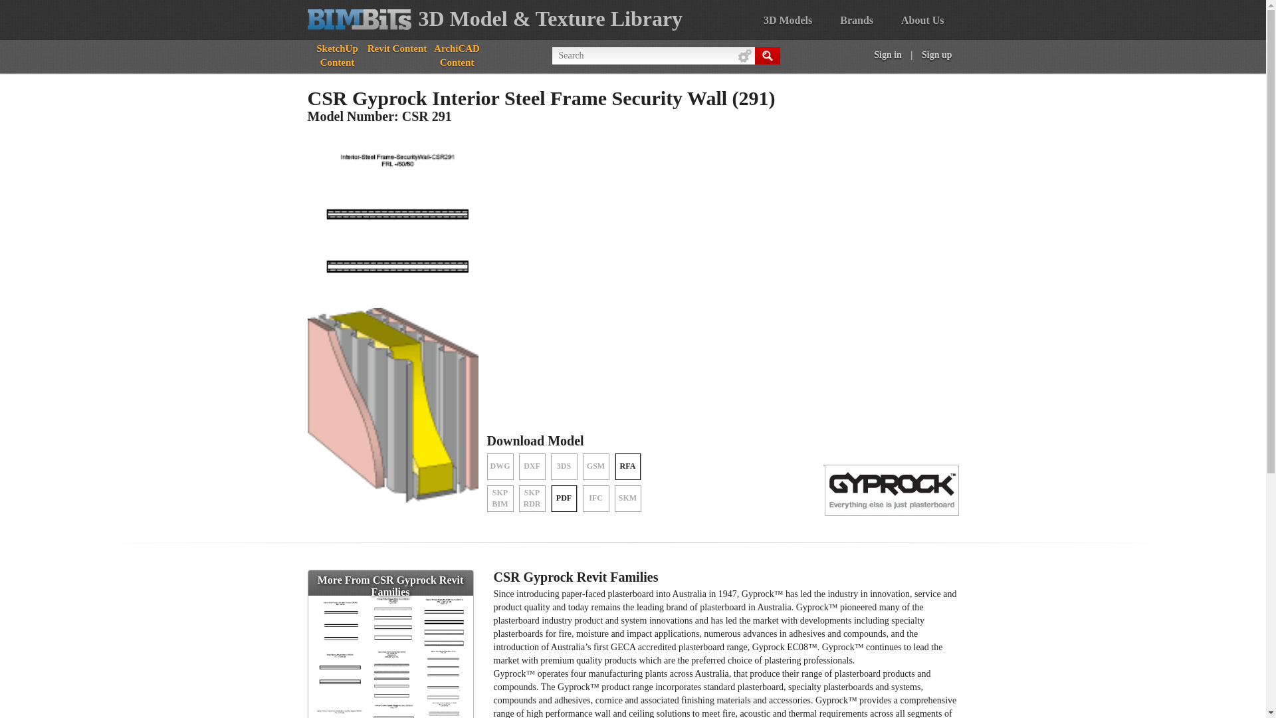 Image resolution: width=1276 pixels, height=718 pixels. What do you see at coordinates (337, 56) in the screenshot?
I see `SketchUp Content` at bounding box center [337, 56].